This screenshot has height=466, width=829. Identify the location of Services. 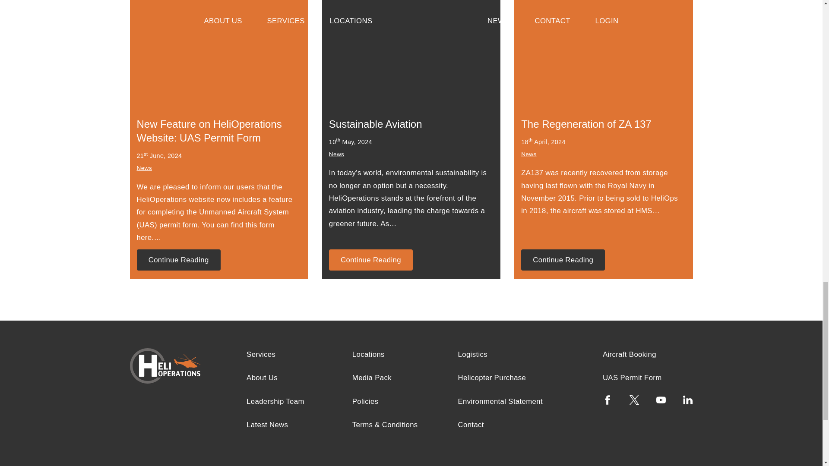
(261, 354).